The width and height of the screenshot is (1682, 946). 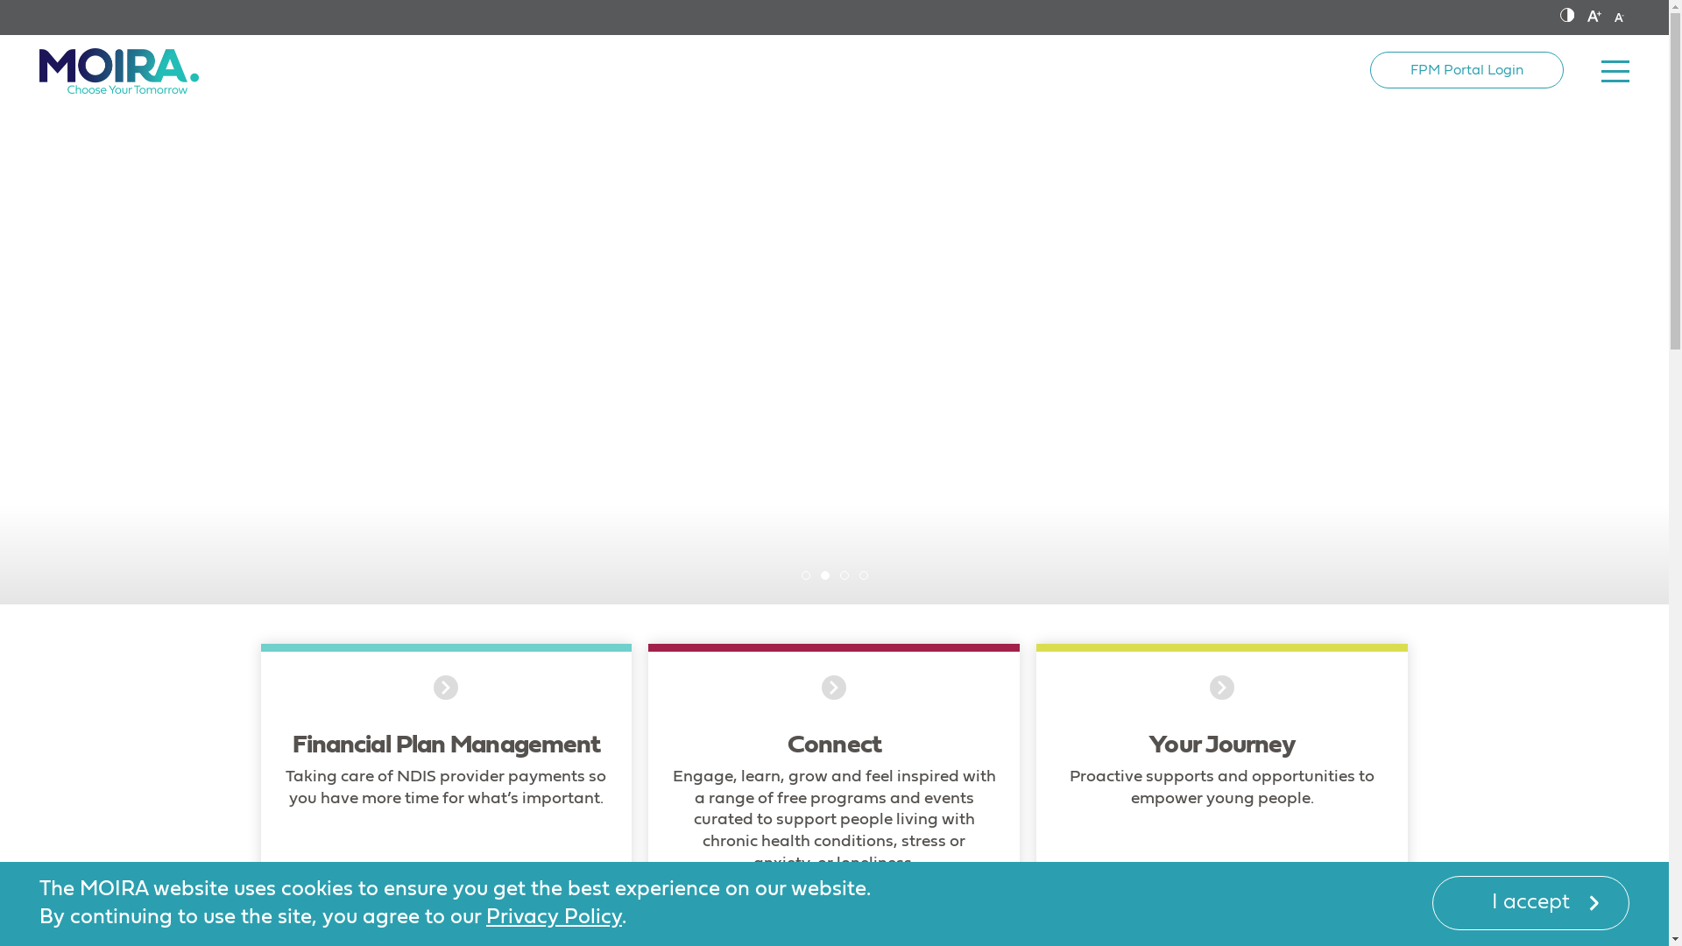 What do you see at coordinates (1594, 18) in the screenshot?
I see `Increase font size icon` at bounding box center [1594, 18].